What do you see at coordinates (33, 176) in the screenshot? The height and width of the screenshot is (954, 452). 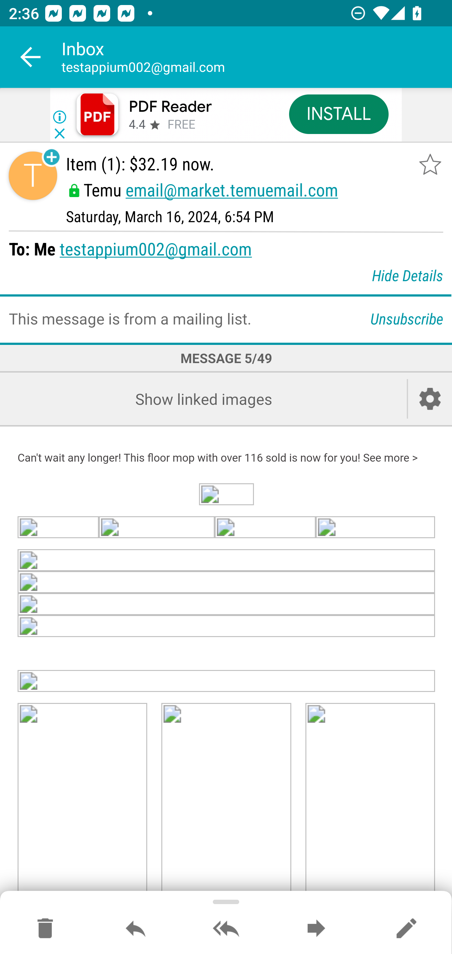 I see `Sender contact button` at bounding box center [33, 176].